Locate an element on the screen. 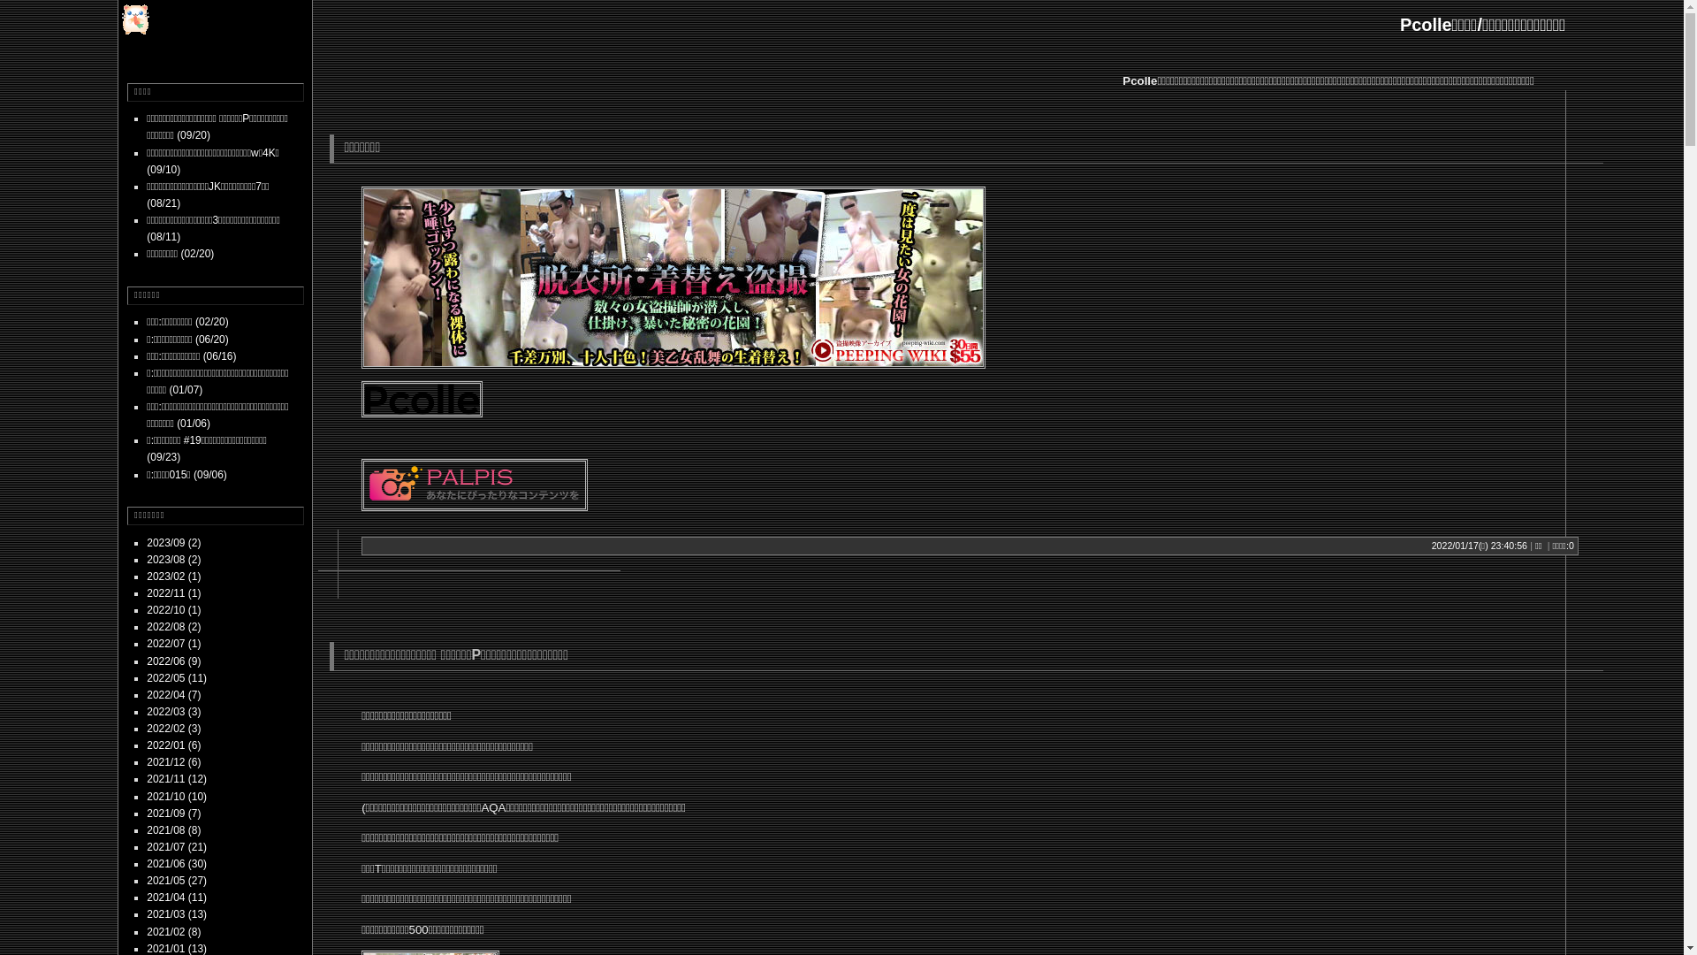 The image size is (1697, 955). 2022/11 (1) is located at coordinates (173, 593).